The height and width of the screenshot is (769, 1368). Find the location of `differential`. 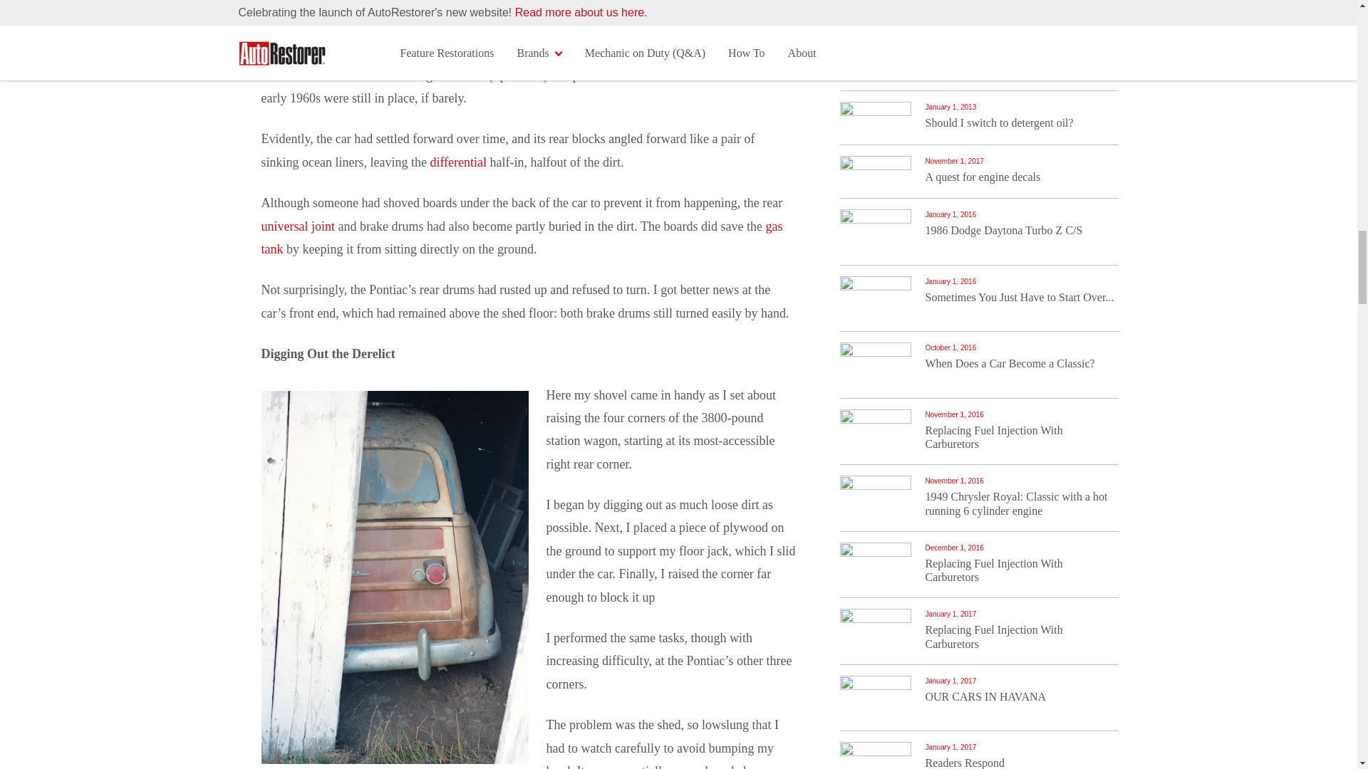

differential is located at coordinates (457, 162).